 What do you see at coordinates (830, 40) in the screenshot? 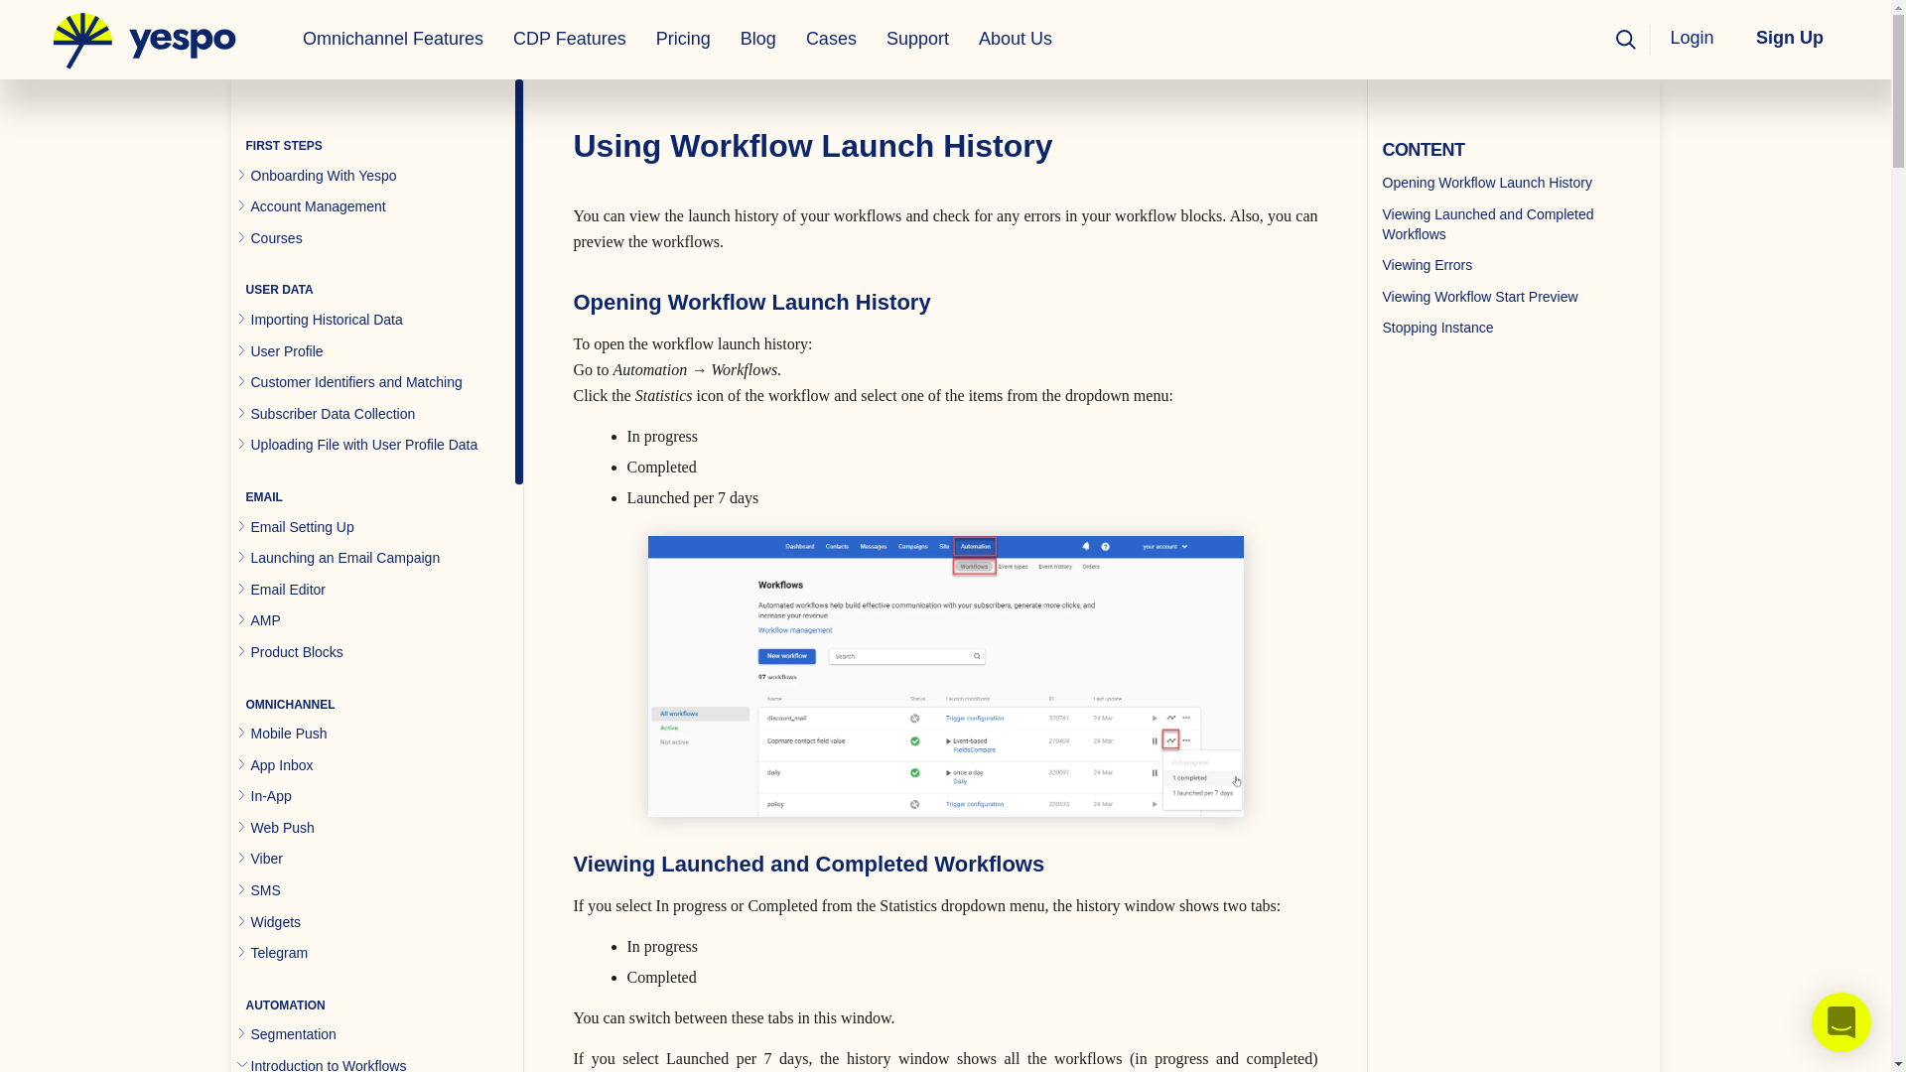
I see `Cases` at bounding box center [830, 40].